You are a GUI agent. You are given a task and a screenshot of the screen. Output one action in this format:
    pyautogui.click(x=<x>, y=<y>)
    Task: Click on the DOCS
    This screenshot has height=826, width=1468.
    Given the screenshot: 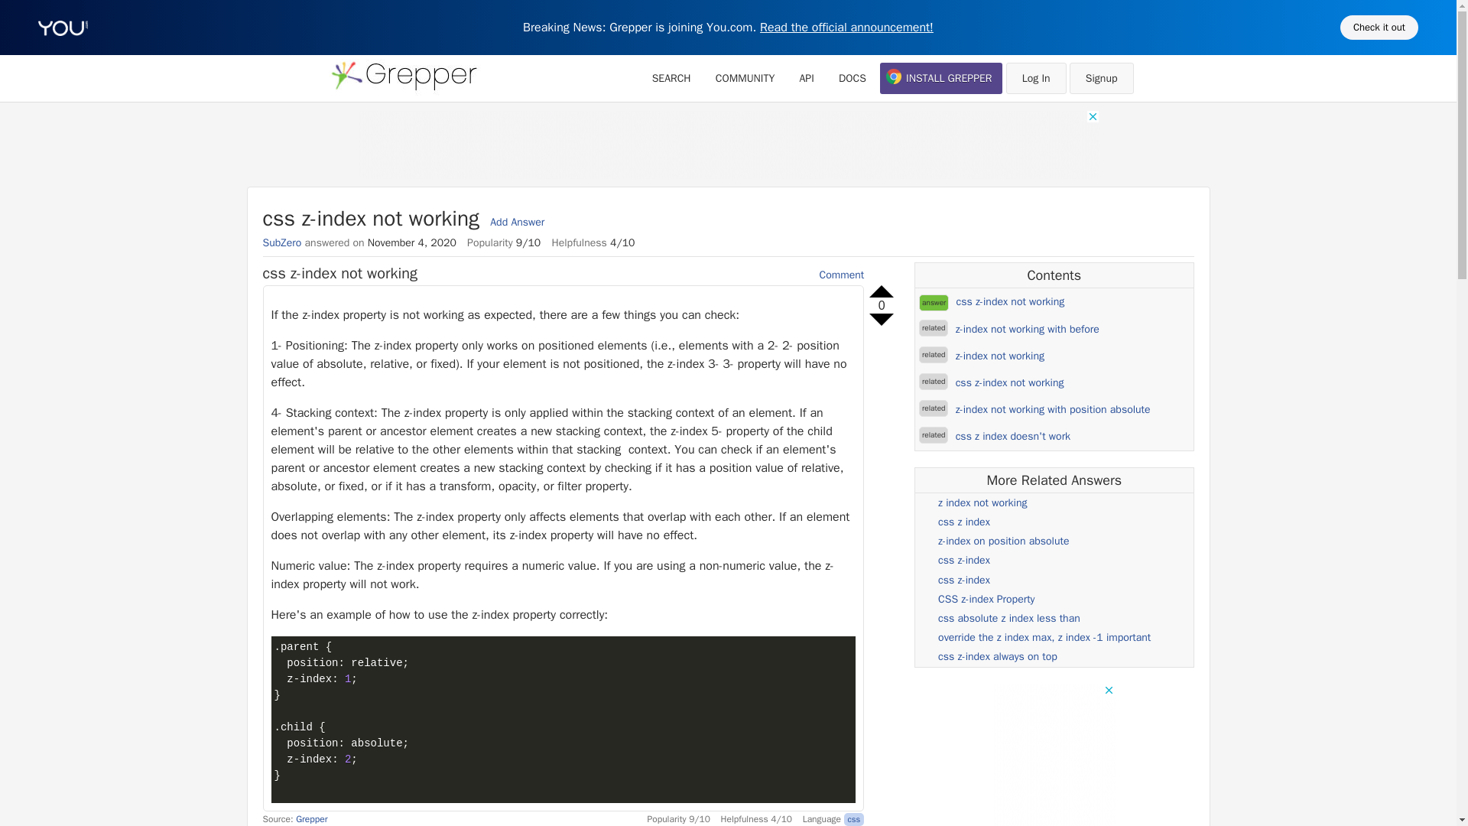 What is the action you would take?
    pyautogui.click(x=852, y=78)
    